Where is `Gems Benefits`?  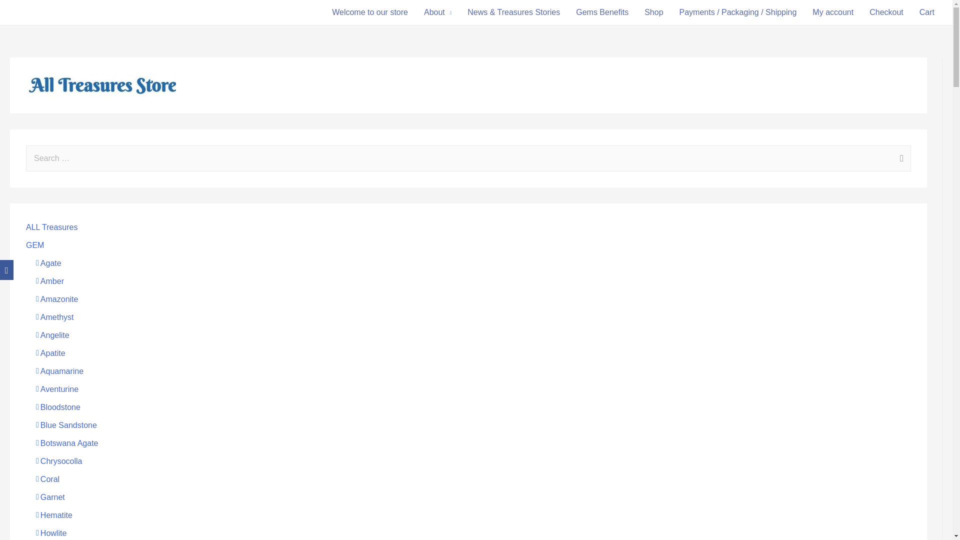
Gems Benefits is located at coordinates (602, 12).